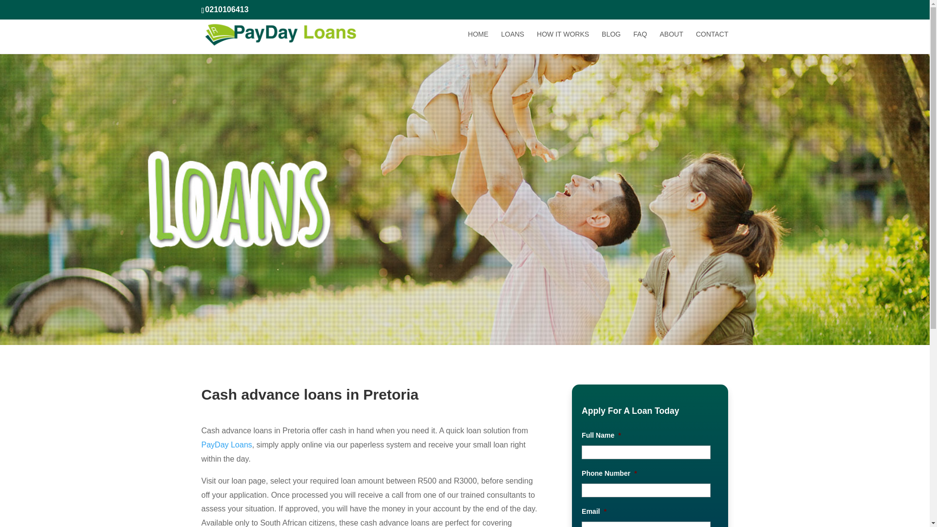 Image resolution: width=937 pixels, height=527 pixels. What do you see at coordinates (671, 42) in the screenshot?
I see `ABOUT` at bounding box center [671, 42].